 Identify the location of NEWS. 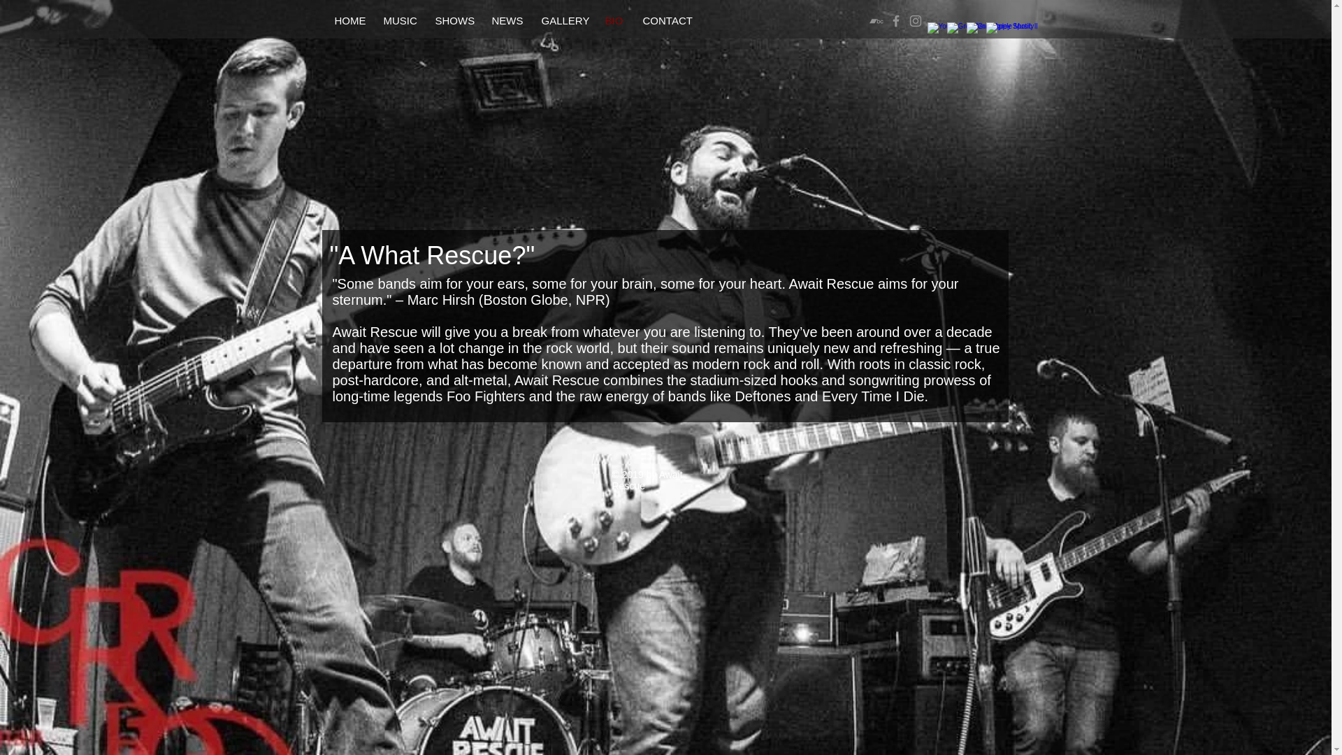
(505, 21).